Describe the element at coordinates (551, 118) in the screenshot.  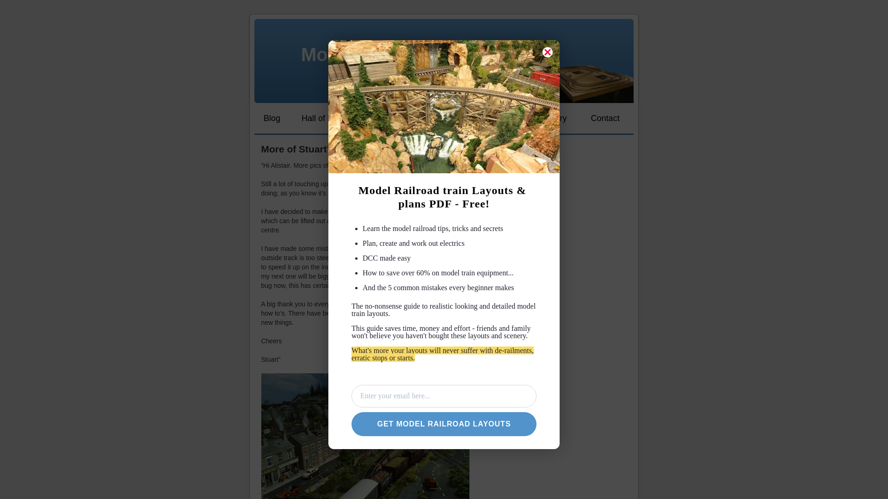
I see `Model train scenery` at that location.